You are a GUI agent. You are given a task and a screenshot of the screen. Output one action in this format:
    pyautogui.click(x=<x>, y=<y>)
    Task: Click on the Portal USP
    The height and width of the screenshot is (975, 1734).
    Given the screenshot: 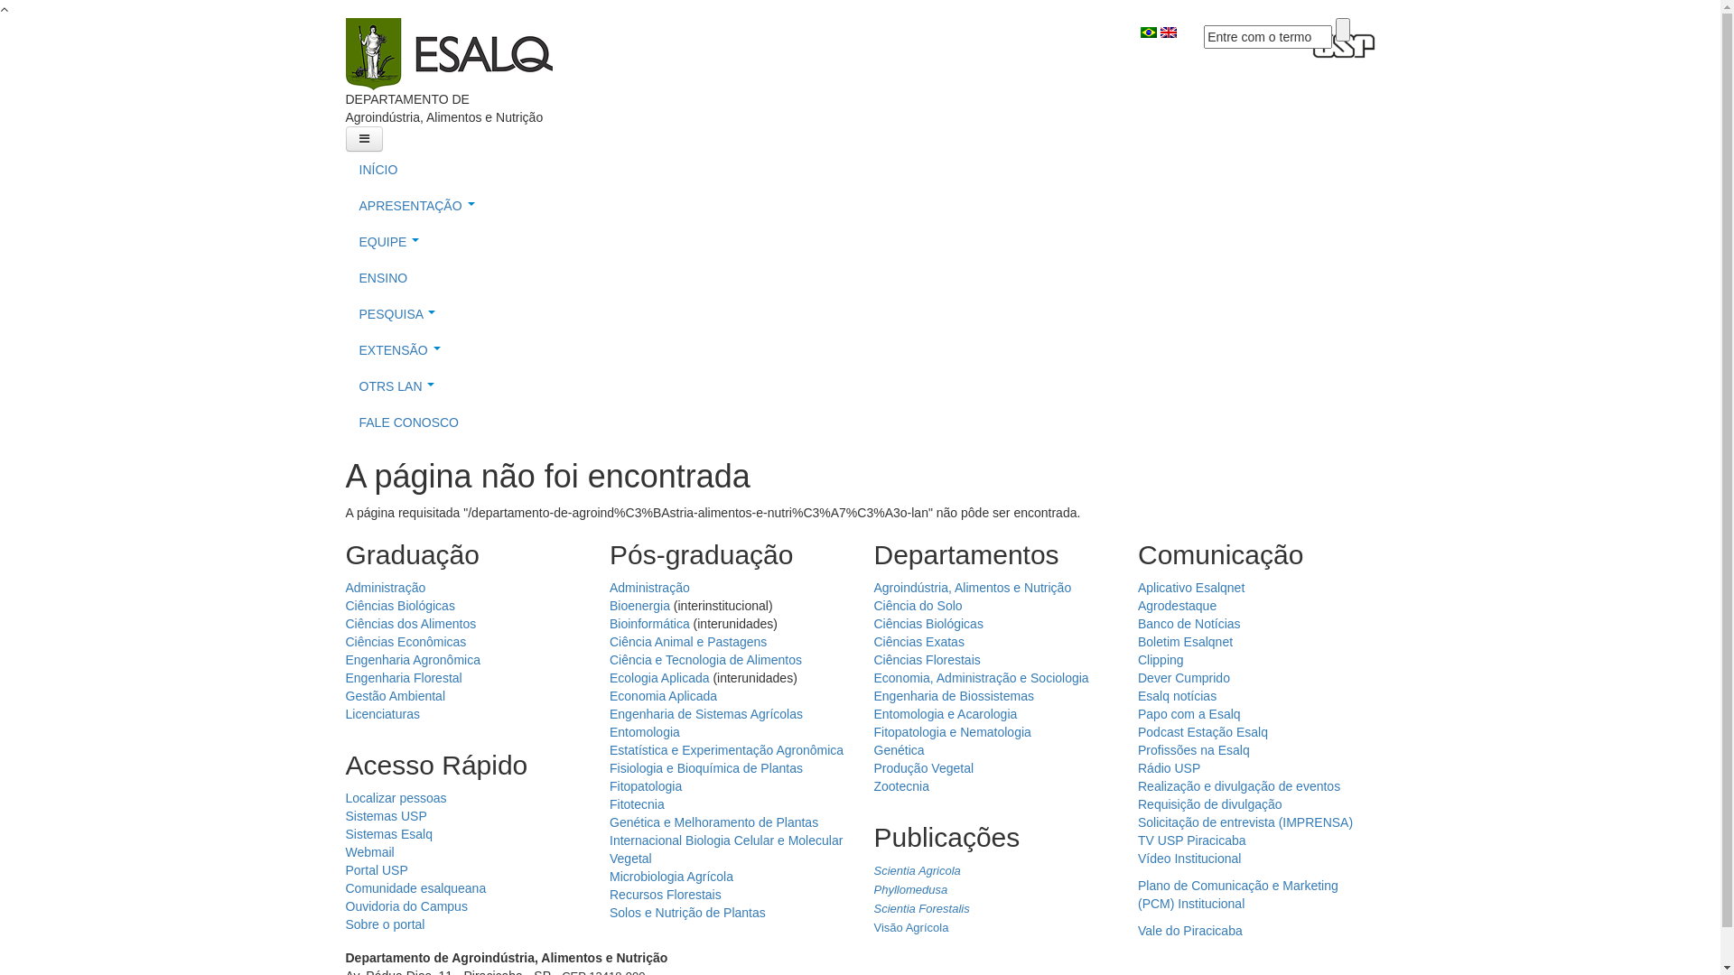 What is the action you would take?
    pyautogui.click(x=376, y=870)
    